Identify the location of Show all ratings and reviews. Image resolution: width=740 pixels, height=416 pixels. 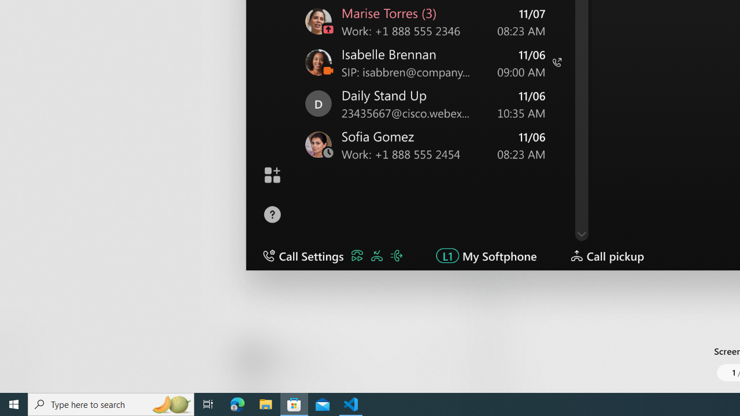
(484, 255).